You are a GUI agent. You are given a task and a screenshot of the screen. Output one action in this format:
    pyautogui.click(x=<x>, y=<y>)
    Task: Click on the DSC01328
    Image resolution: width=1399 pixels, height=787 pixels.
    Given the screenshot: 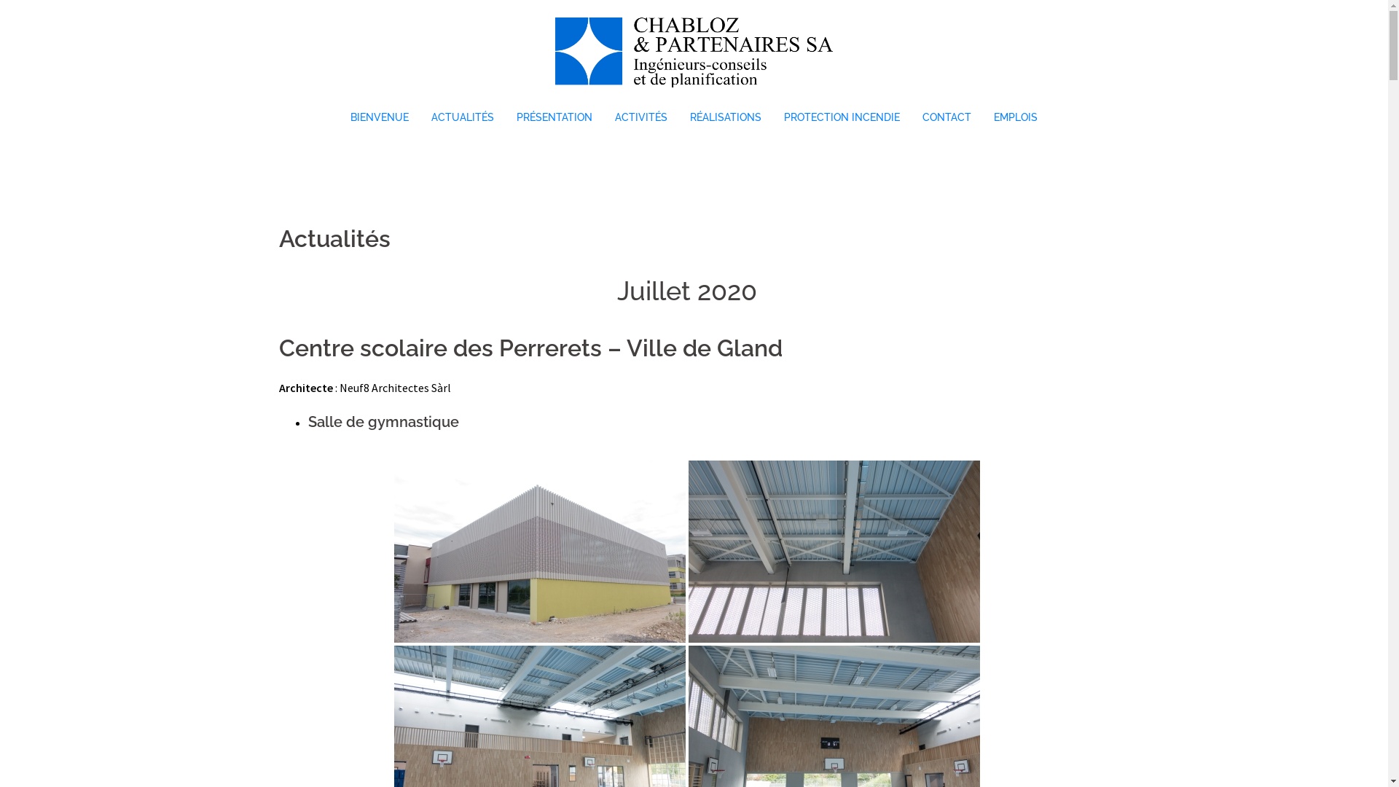 What is the action you would take?
    pyautogui.click(x=539, y=552)
    